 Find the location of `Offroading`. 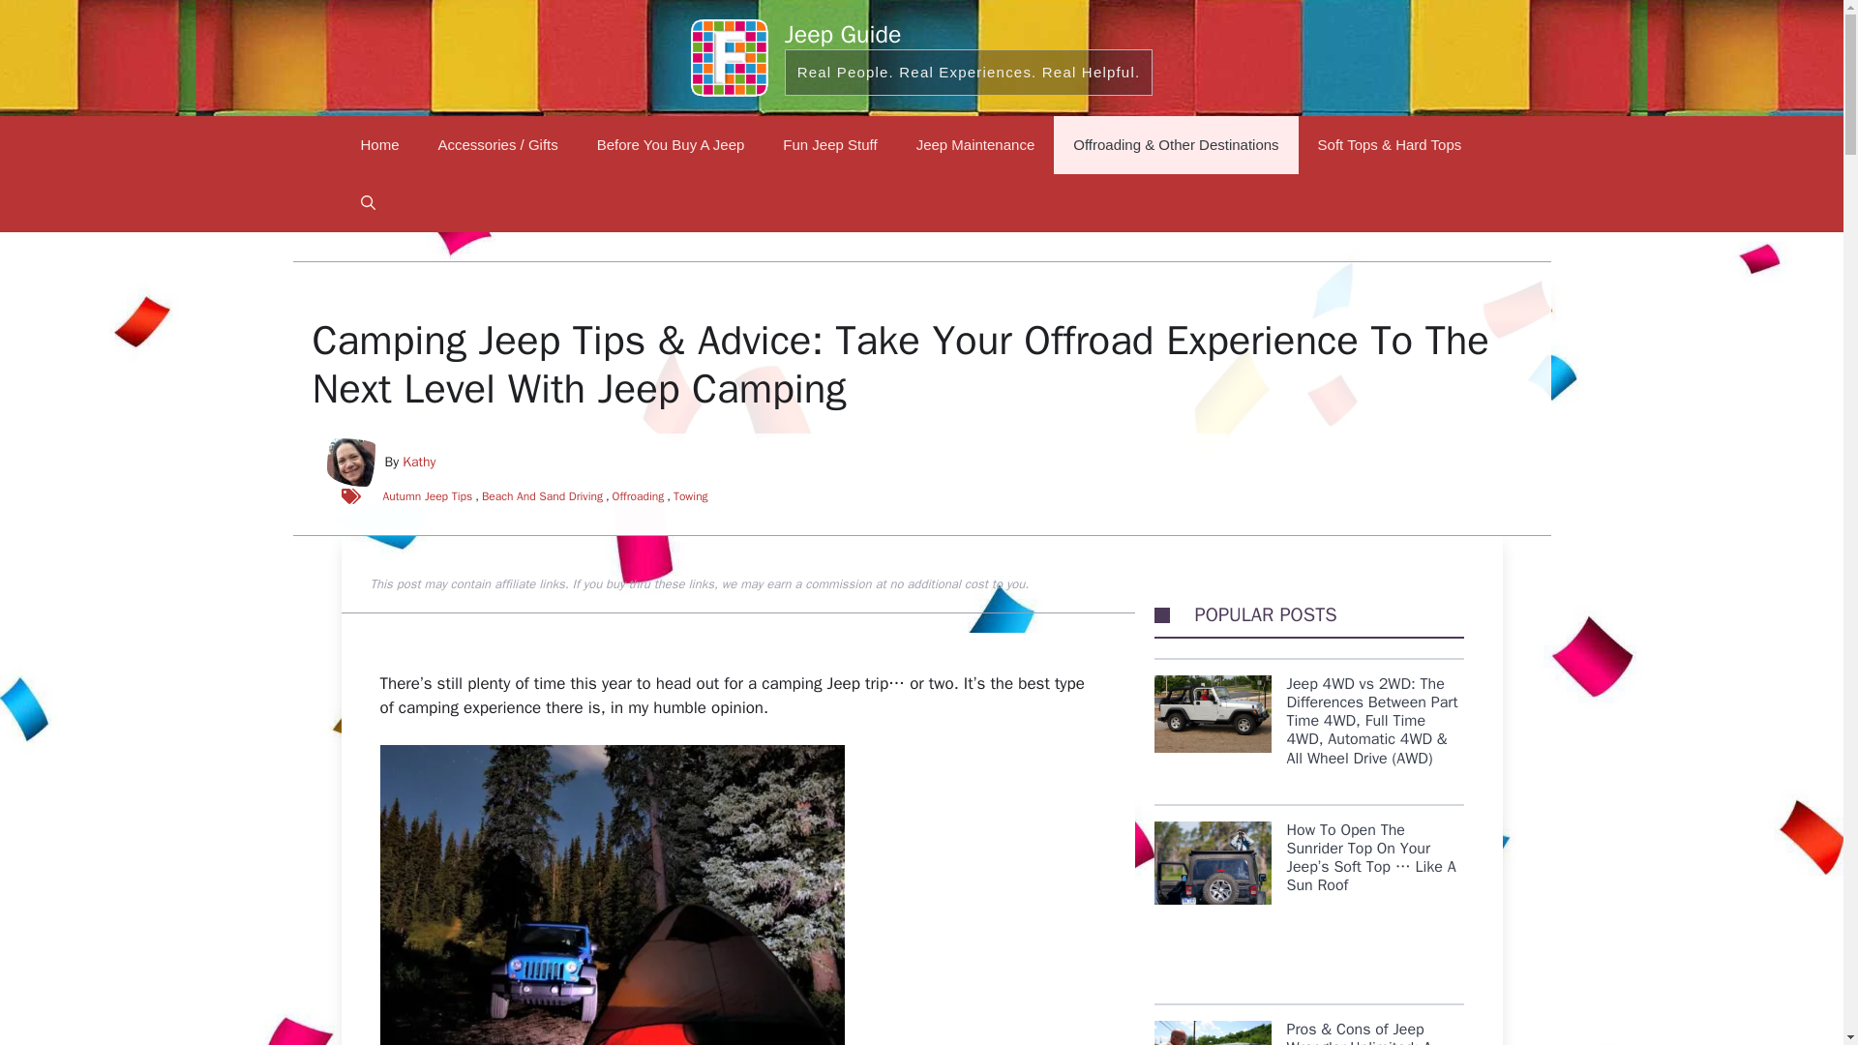

Offroading is located at coordinates (639, 495).